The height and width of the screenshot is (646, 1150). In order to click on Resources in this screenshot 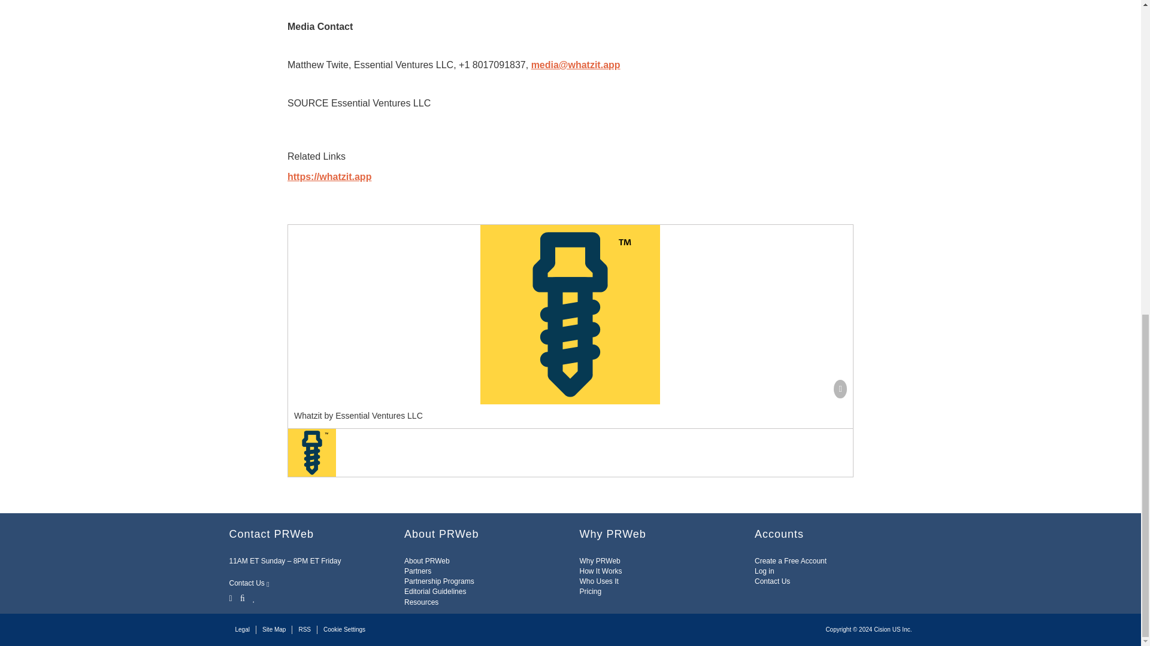, I will do `click(421, 602)`.